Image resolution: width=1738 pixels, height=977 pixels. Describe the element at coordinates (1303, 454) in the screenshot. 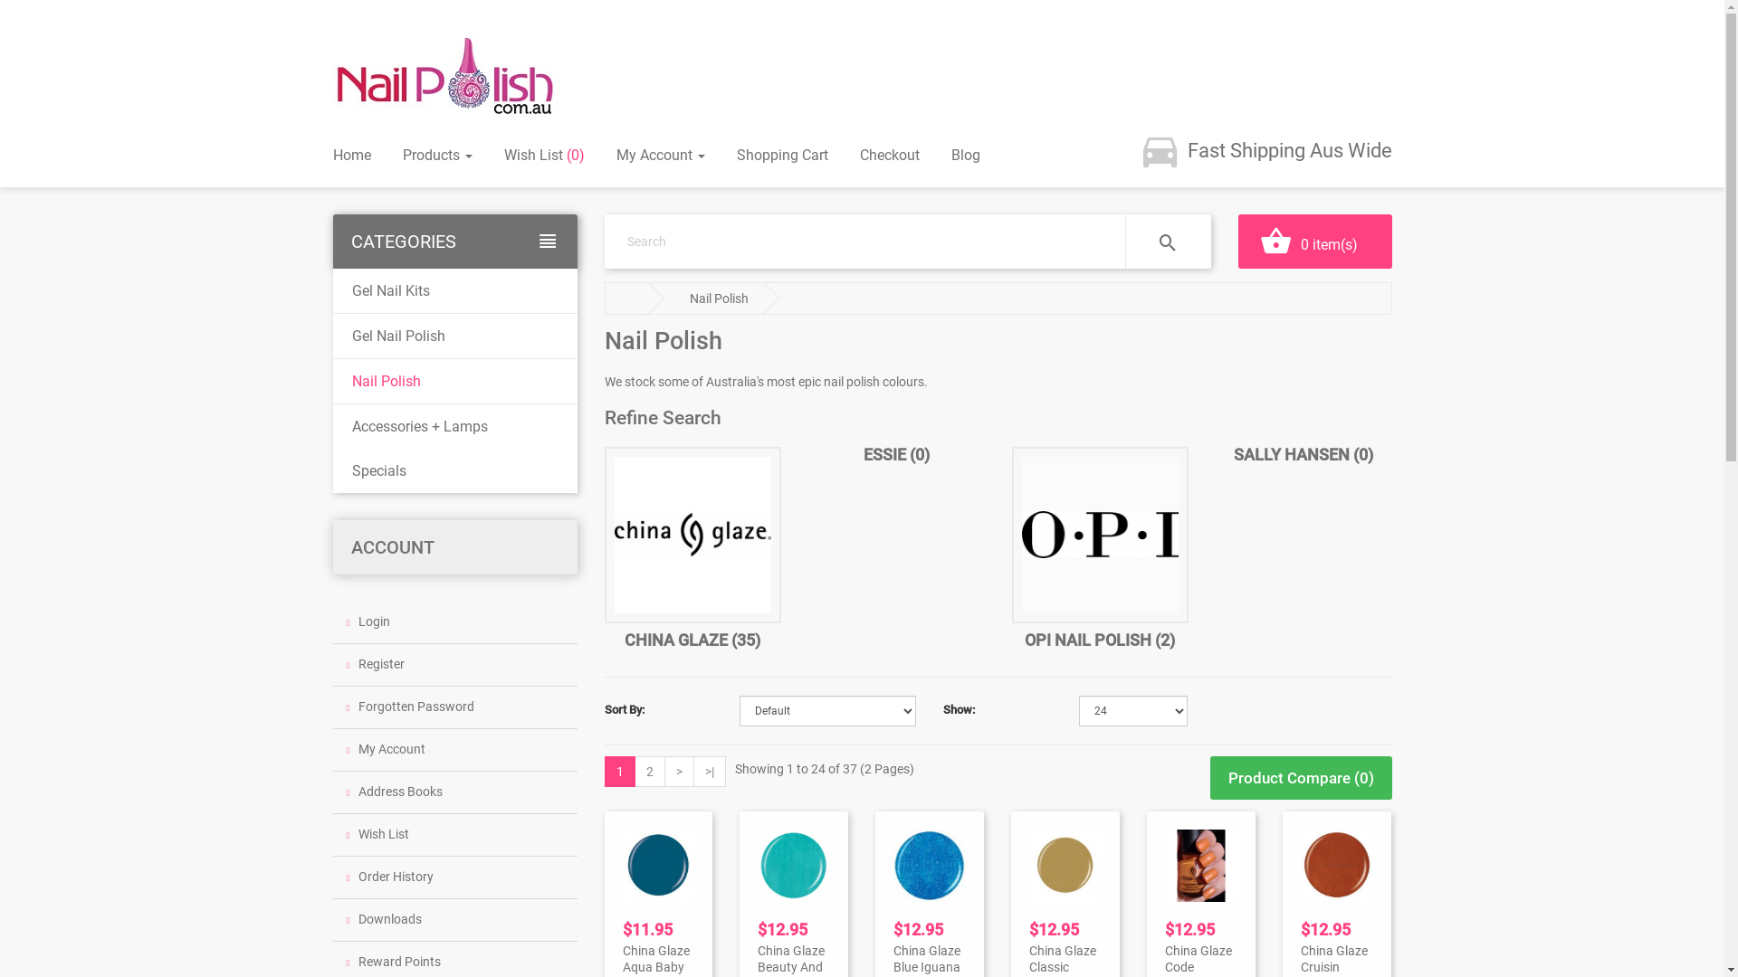

I see `SALLY HANSEN (0)` at that location.